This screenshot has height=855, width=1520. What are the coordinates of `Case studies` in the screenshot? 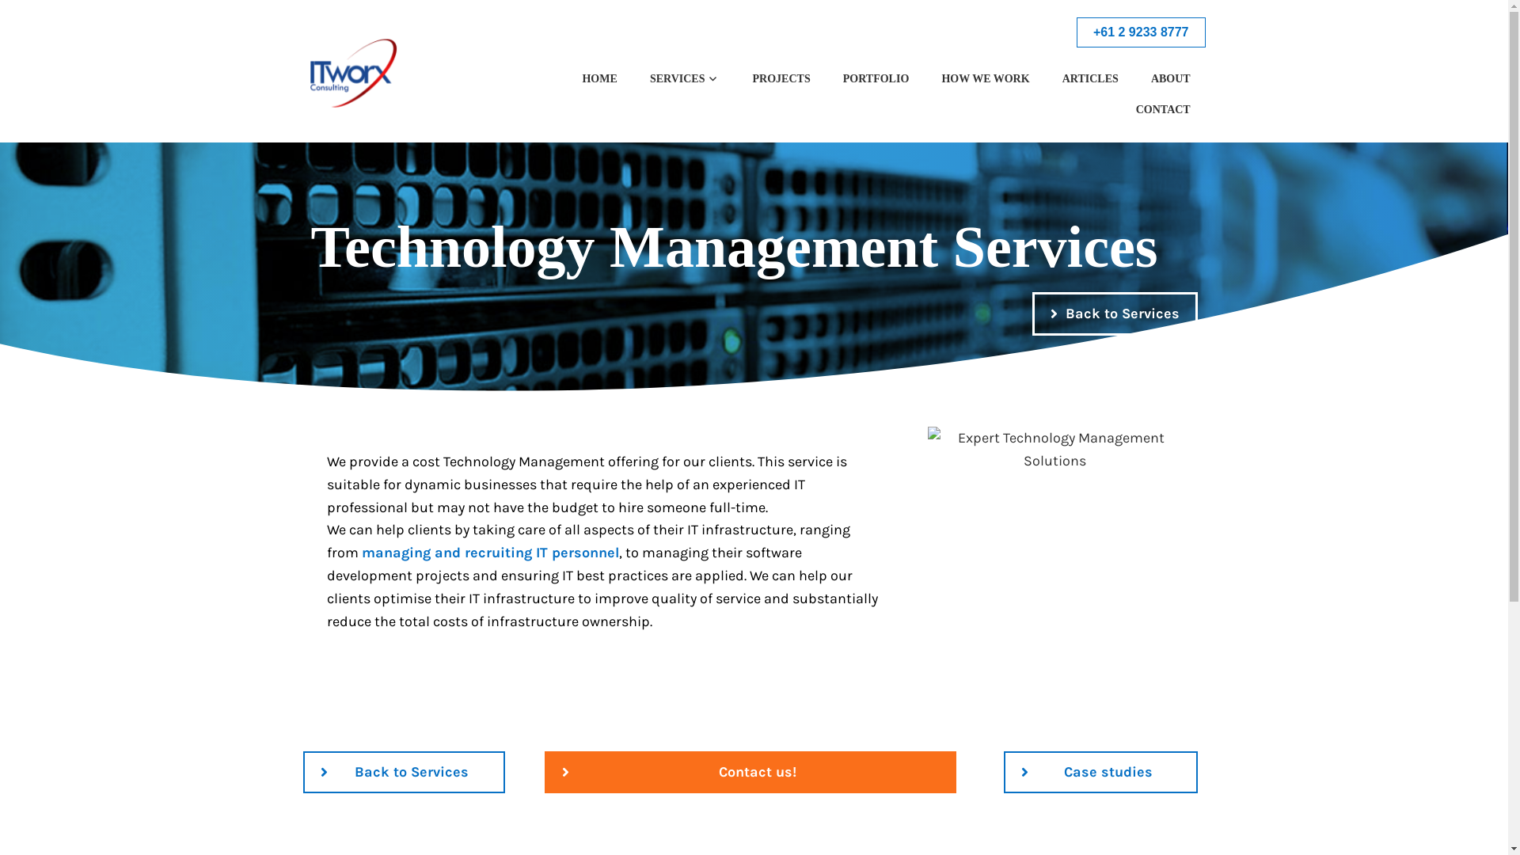 It's located at (1100, 773).